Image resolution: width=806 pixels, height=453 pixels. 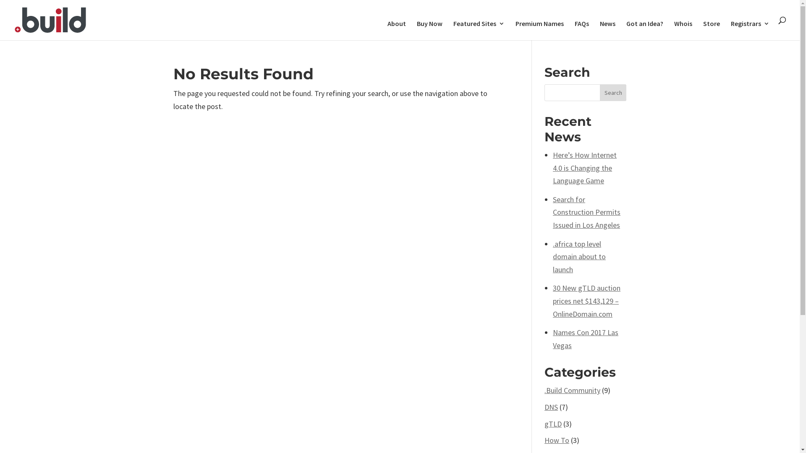 I want to click on Skip to content, so click(x=0, y=0).